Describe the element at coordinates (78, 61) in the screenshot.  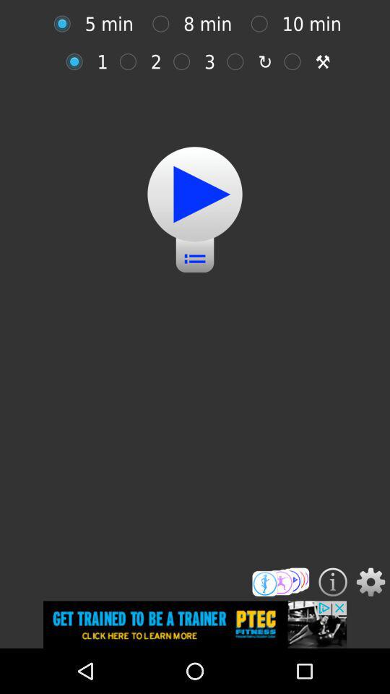
I see `audio repeat` at that location.